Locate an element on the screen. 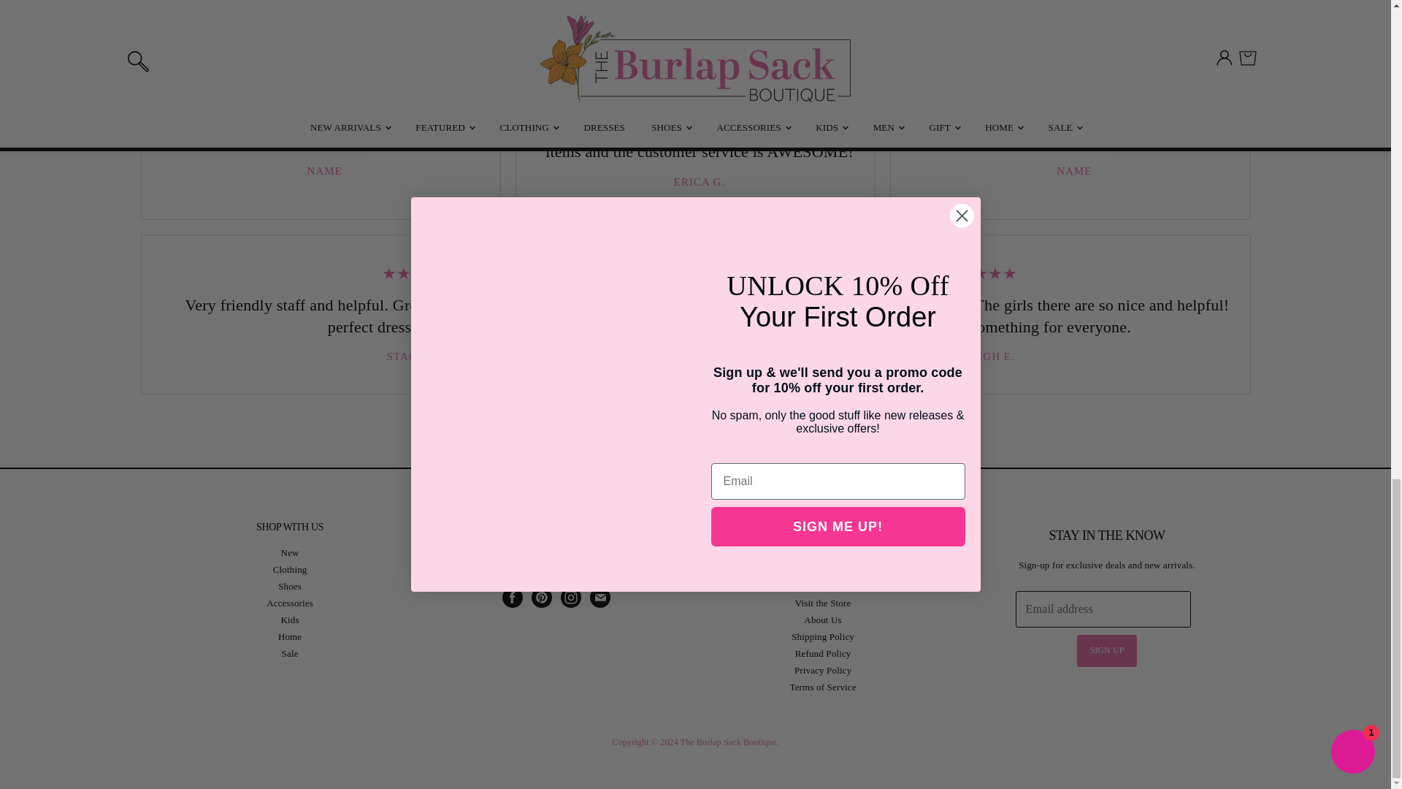  Facebook is located at coordinates (513, 598).